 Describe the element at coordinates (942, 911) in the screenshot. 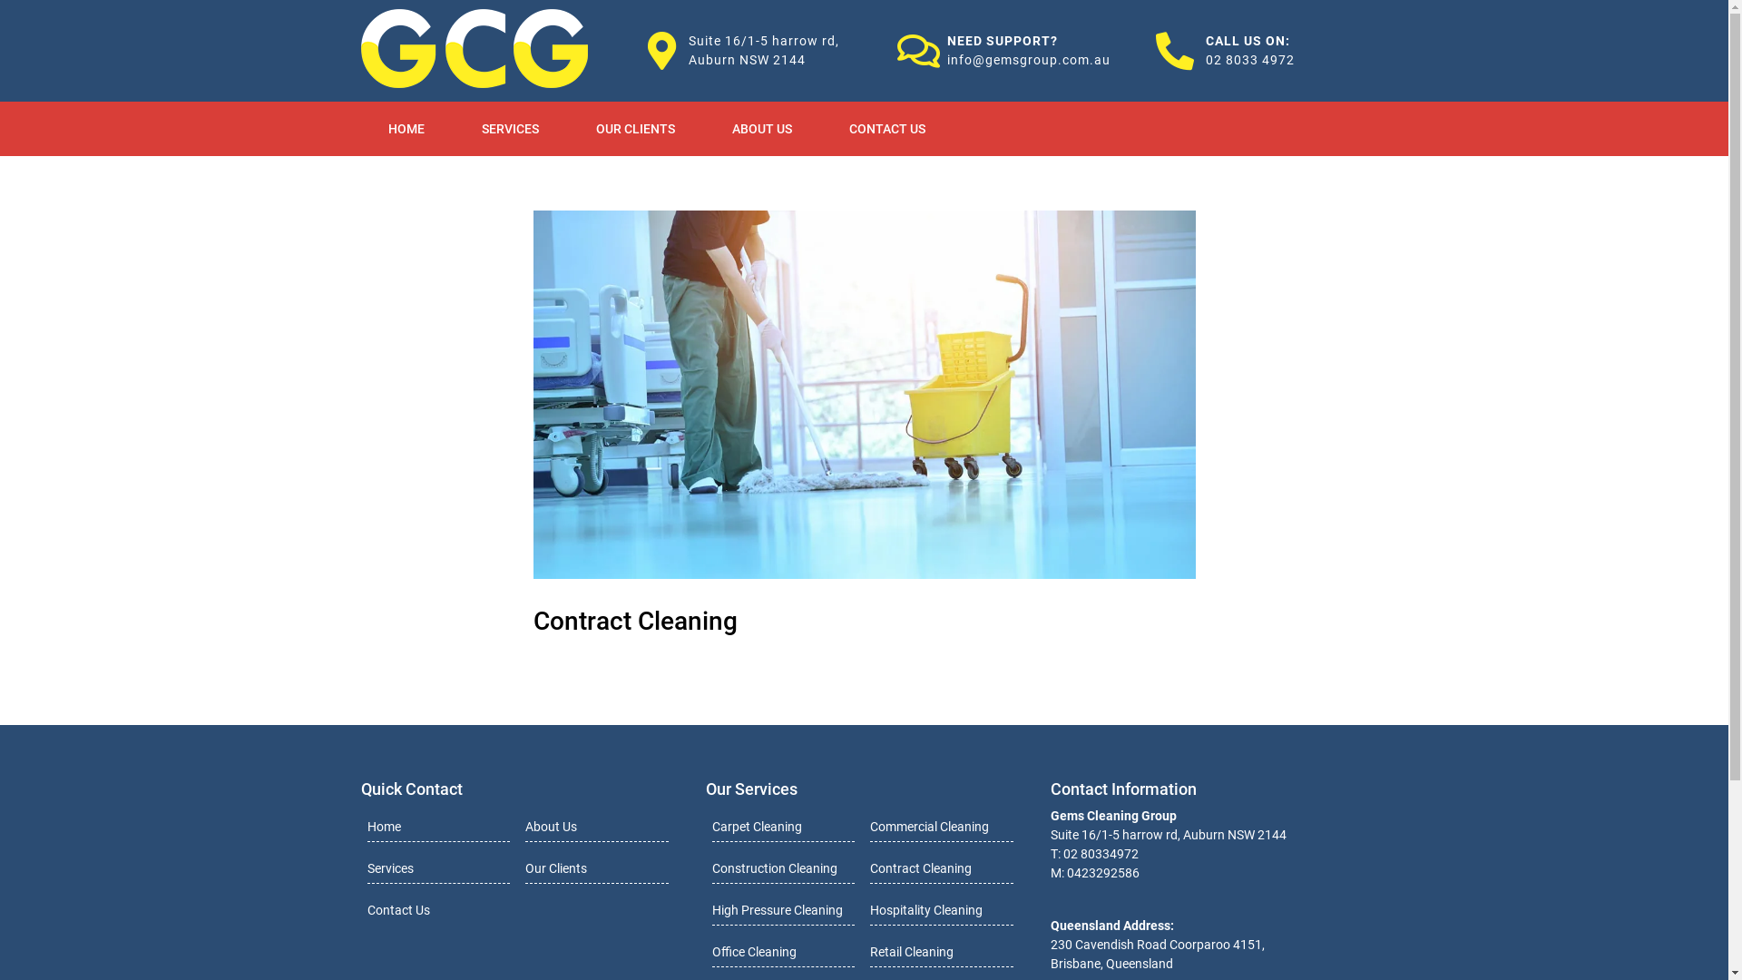

I see `Hospitality Cleaning` at that location.